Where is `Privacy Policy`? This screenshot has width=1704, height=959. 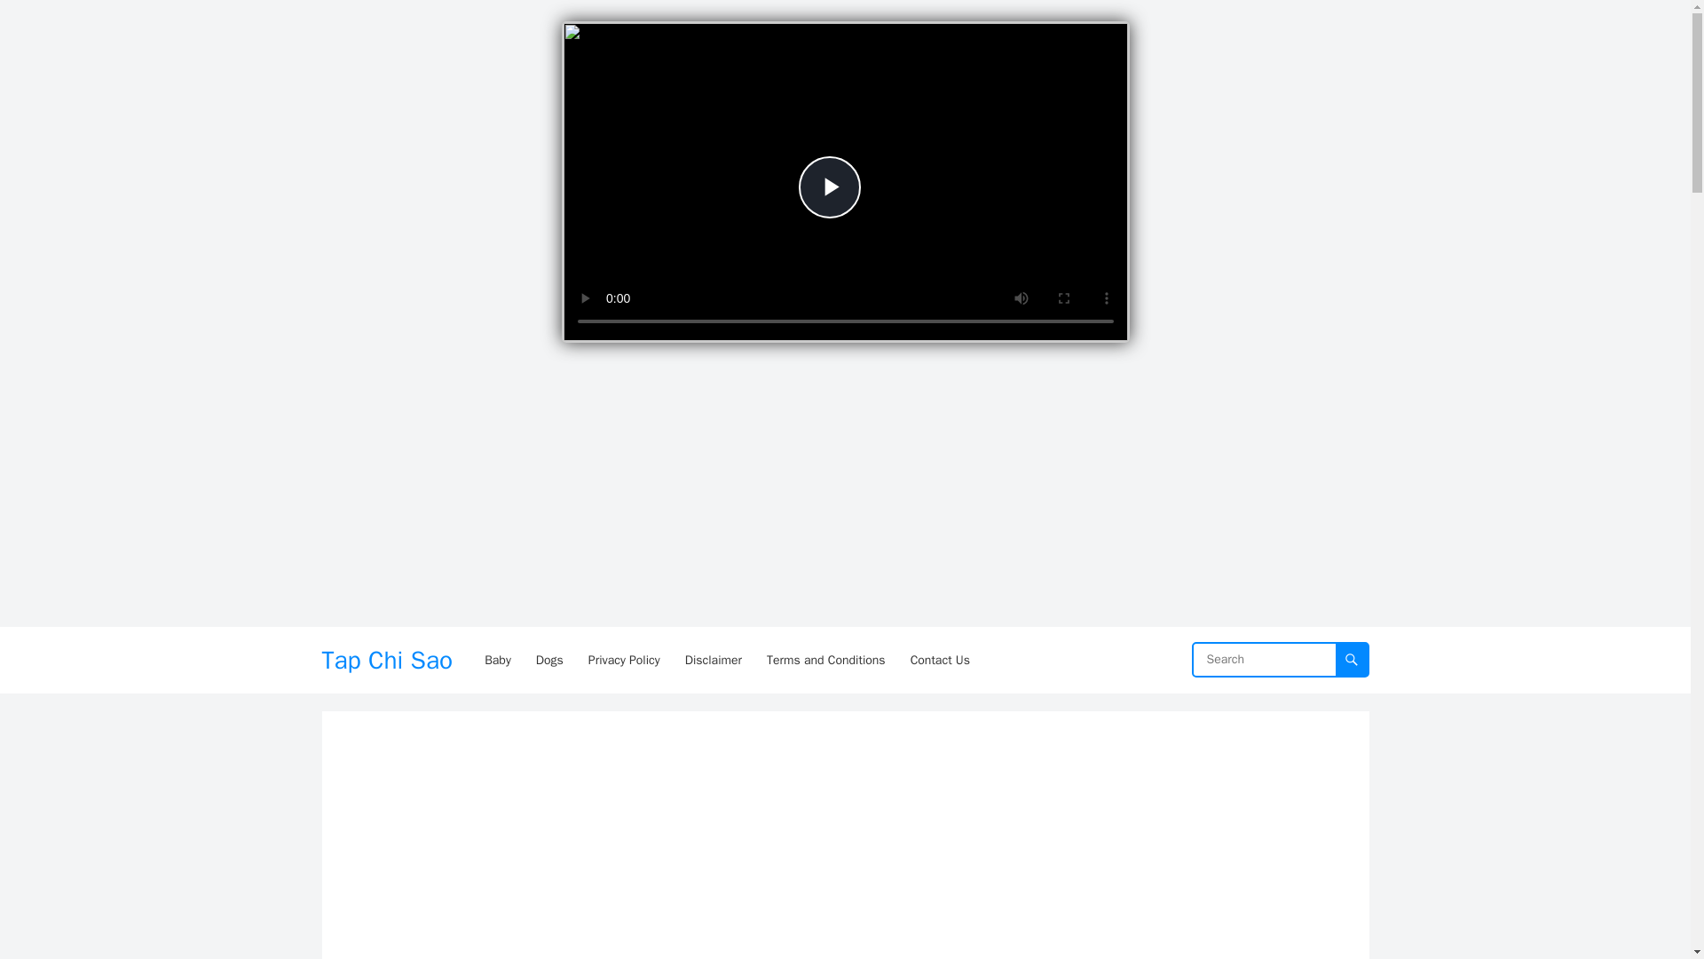 Privacy Policy is located at coordinates (624, 660).